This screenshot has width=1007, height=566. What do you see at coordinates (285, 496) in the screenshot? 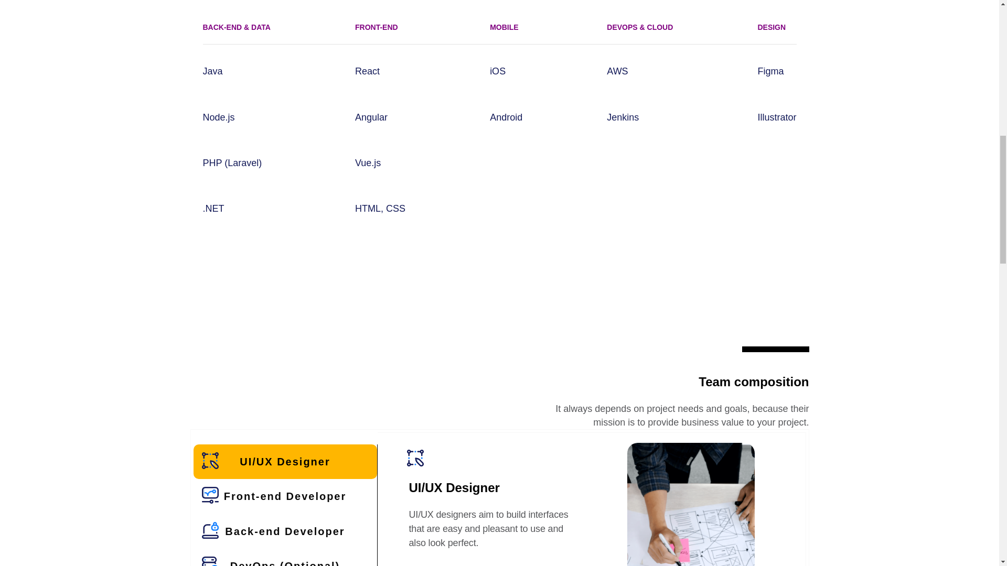
I see `Front-end Developer` at bounding box center [285, 496].